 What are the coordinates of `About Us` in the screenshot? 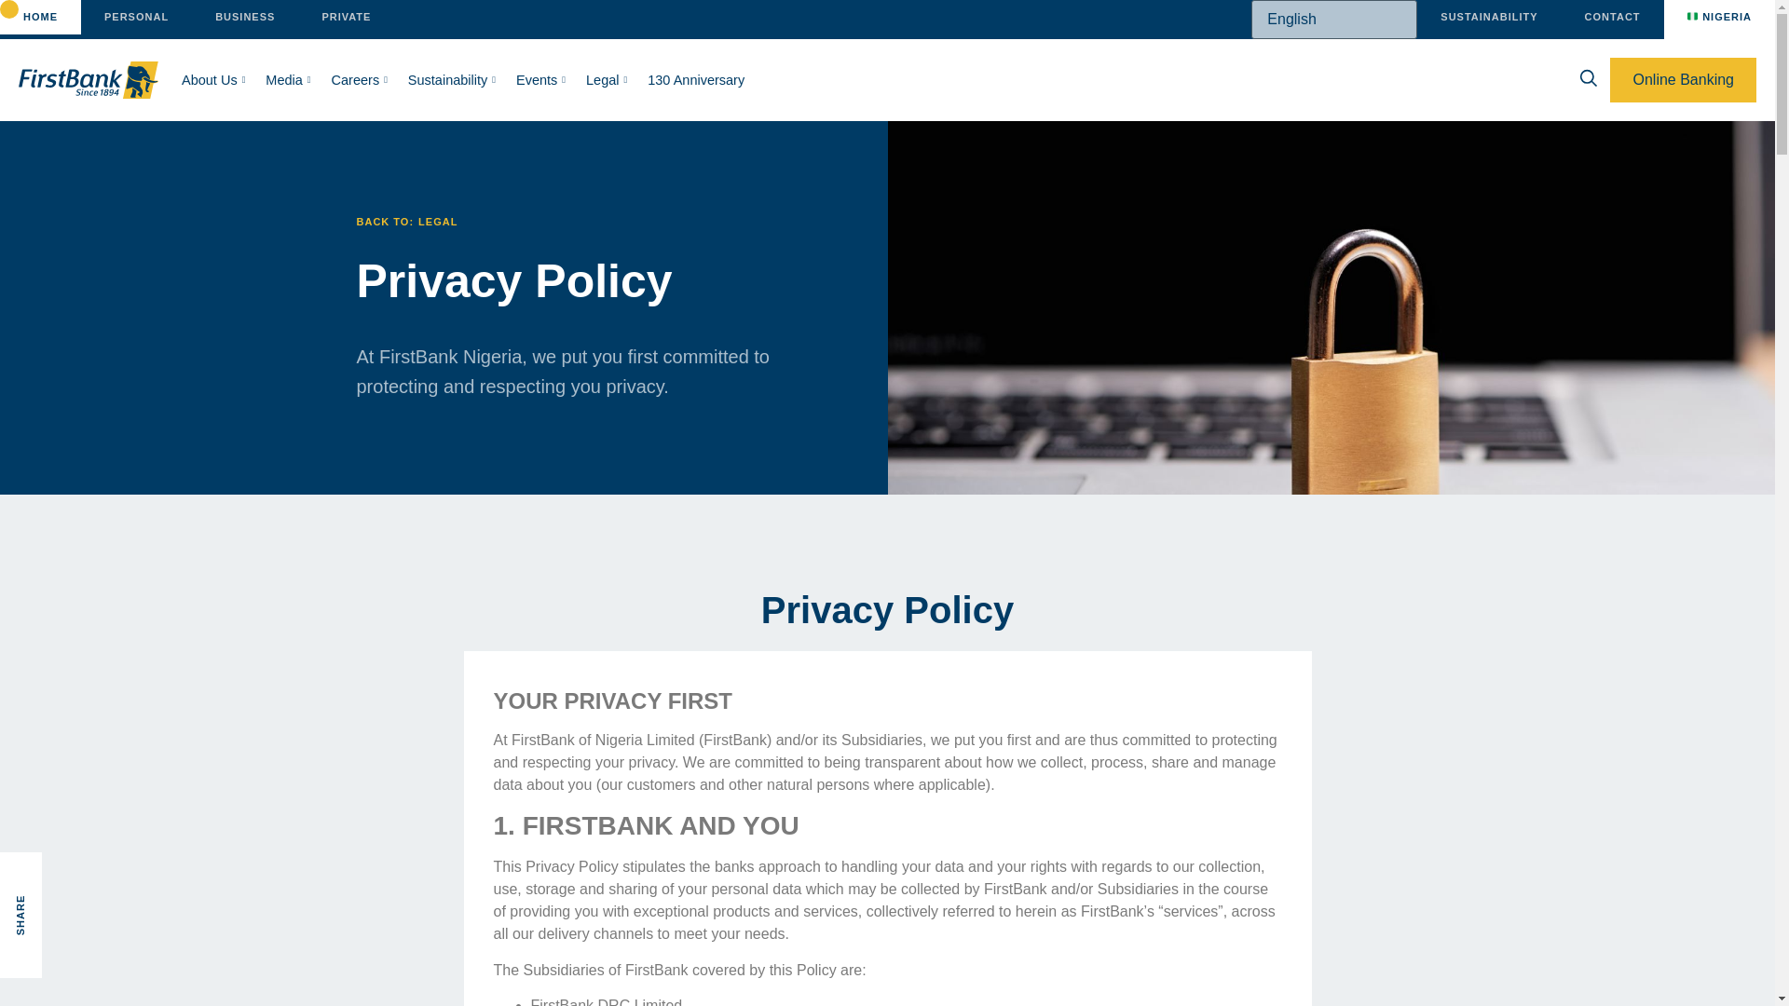 It's located at (213, 80).